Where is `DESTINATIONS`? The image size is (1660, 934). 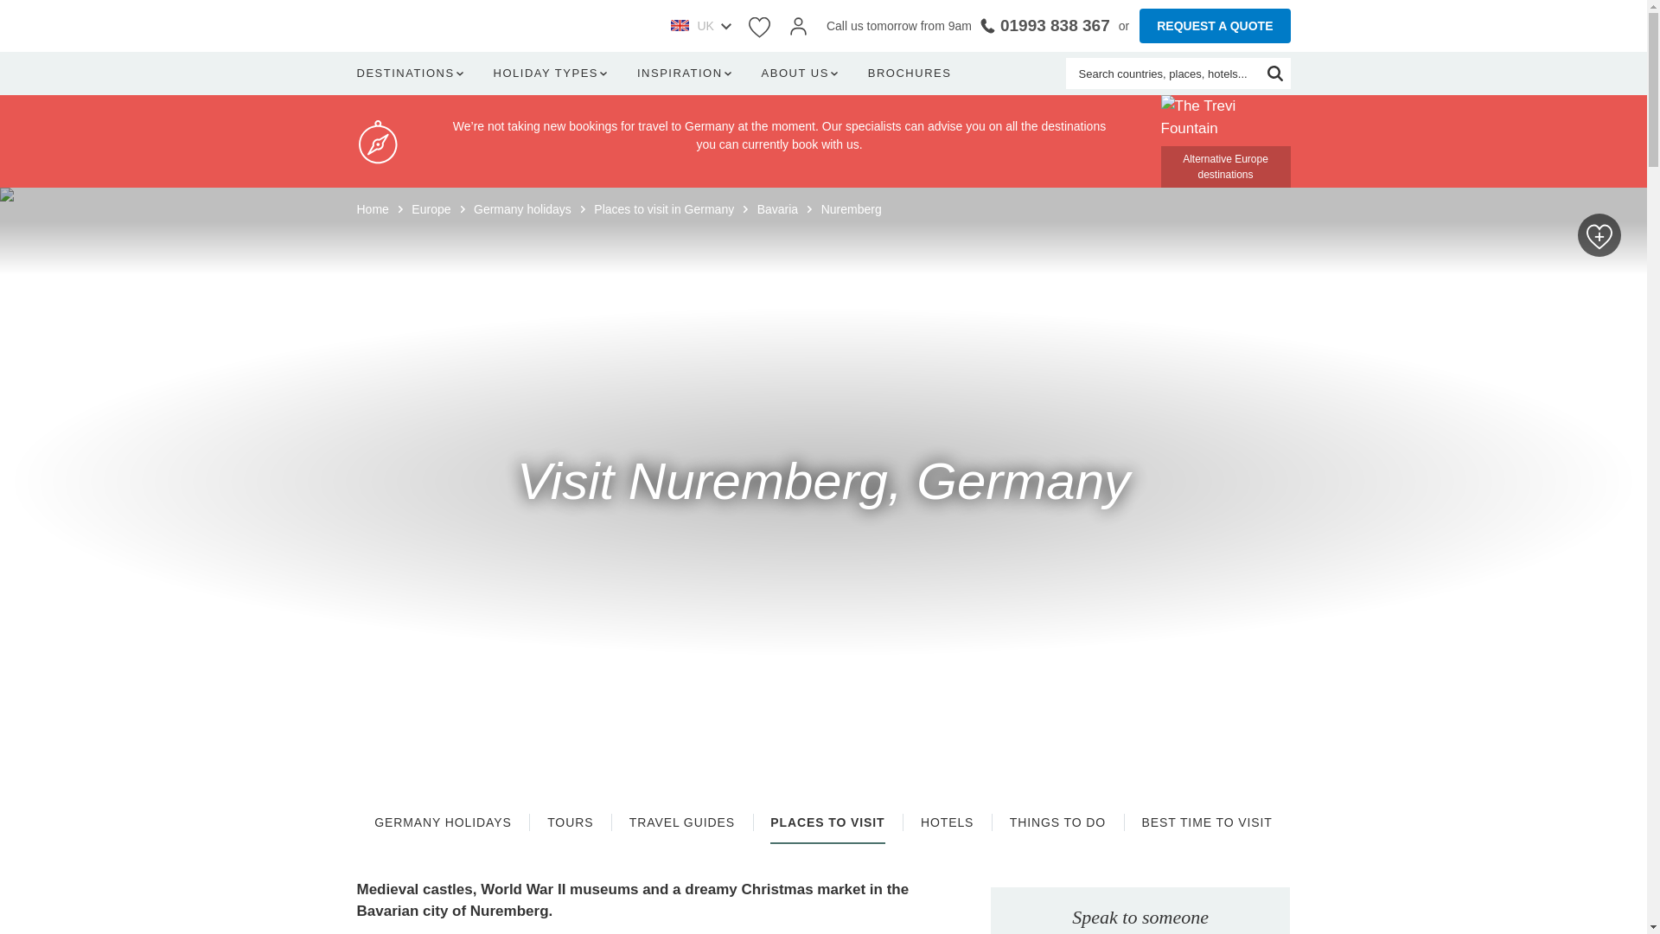
DESTINATIONS is located at coordinates (413, 74).